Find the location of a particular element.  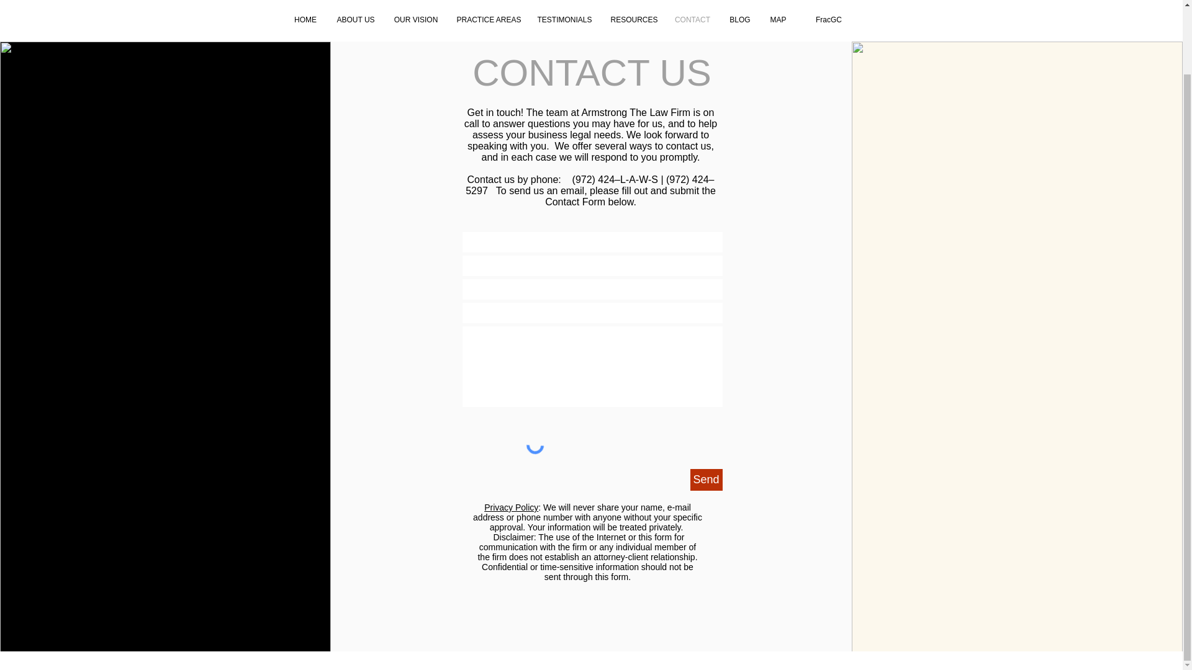

ABOUT US is located at coordinates (355, 20).